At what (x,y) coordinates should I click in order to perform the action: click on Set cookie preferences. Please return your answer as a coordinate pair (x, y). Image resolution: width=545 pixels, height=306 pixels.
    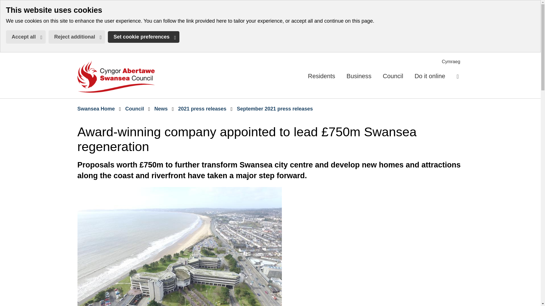
    Looking at the image, I should click on (96, 109).